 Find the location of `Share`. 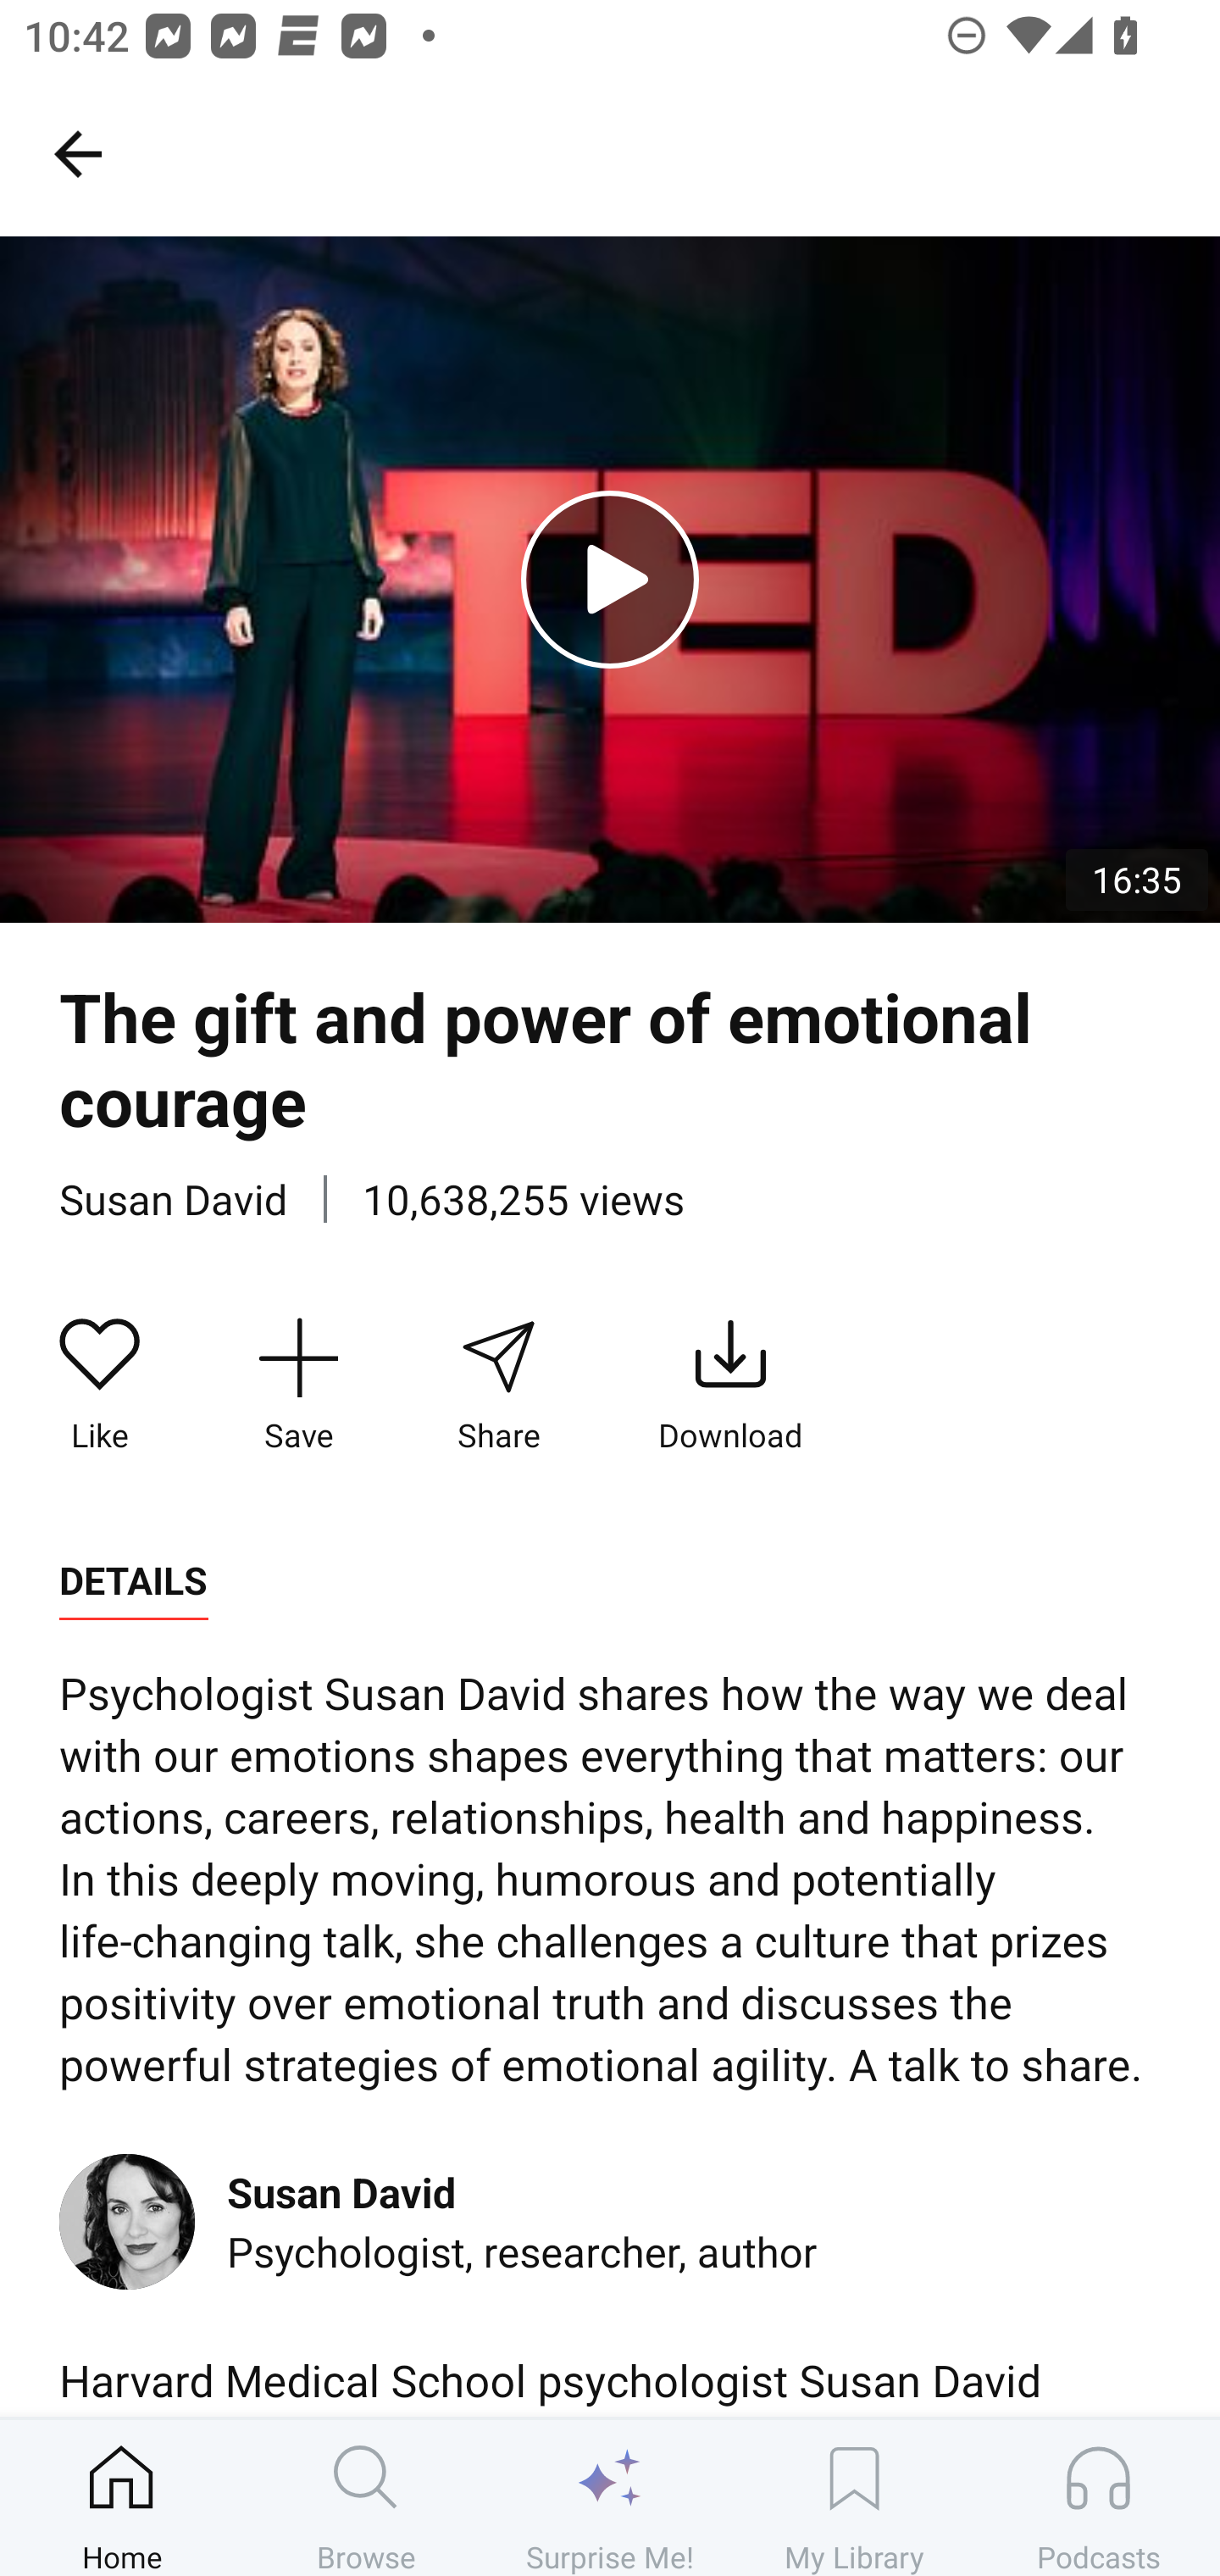

Share is located at coordinates (497, 1385).